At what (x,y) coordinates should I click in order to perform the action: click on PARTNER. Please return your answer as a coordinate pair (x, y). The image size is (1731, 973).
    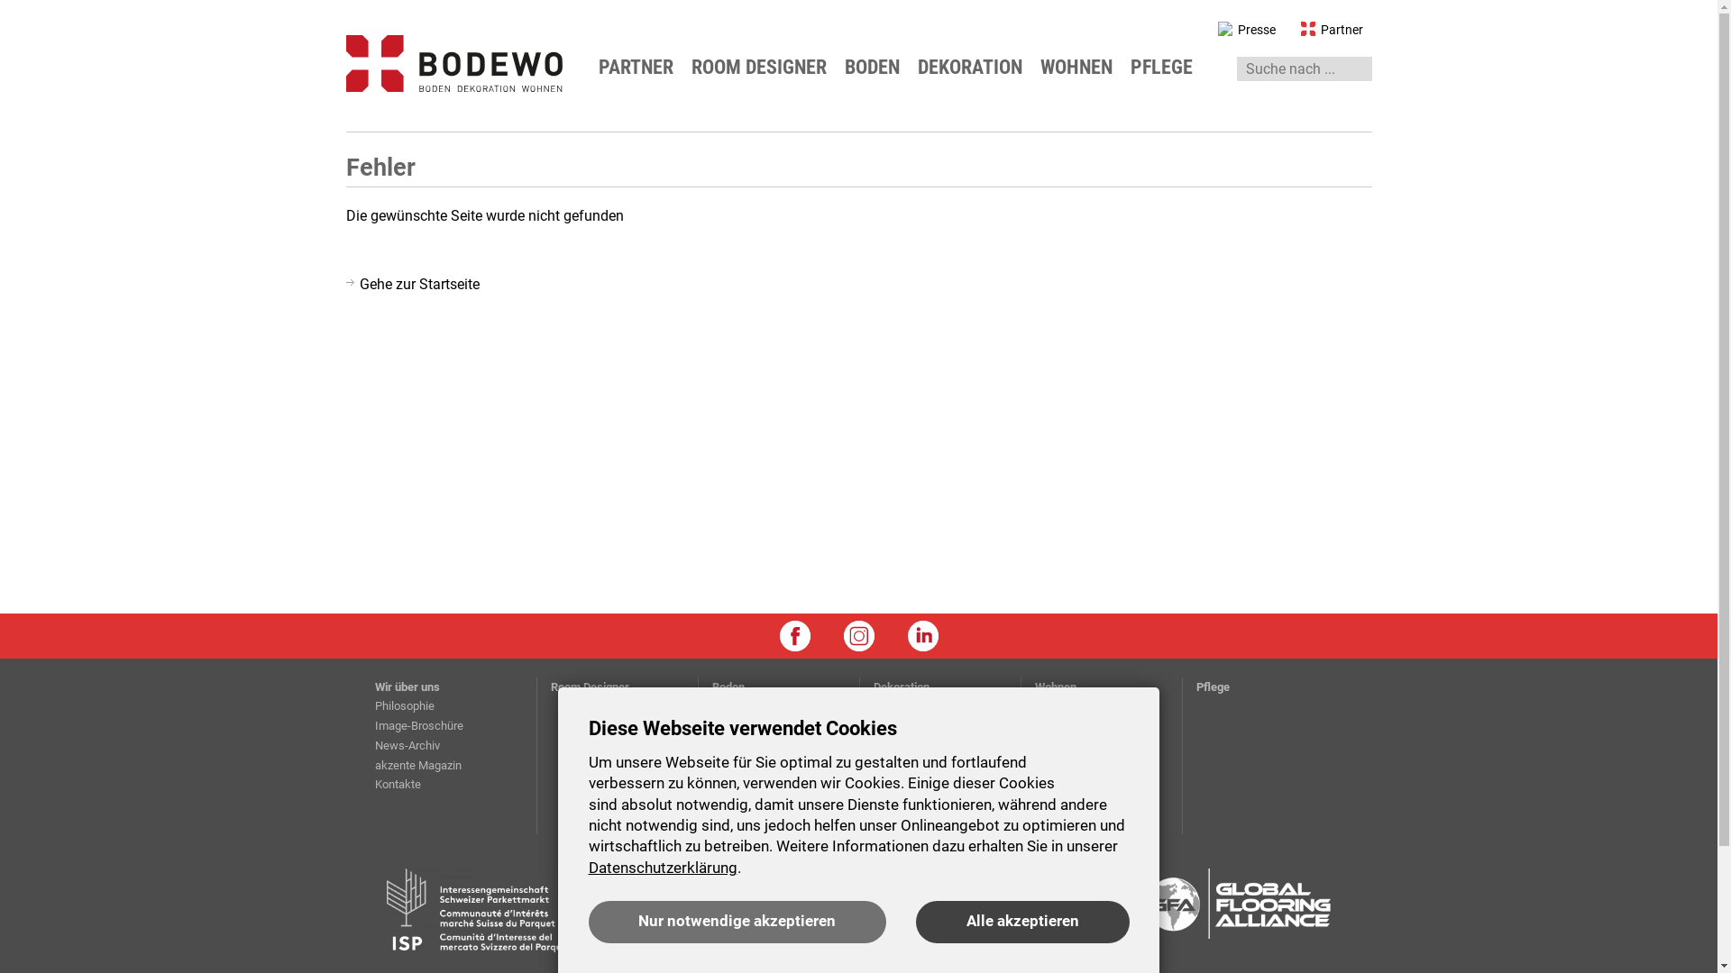
    Looking at the image, I should click on (643, 68).